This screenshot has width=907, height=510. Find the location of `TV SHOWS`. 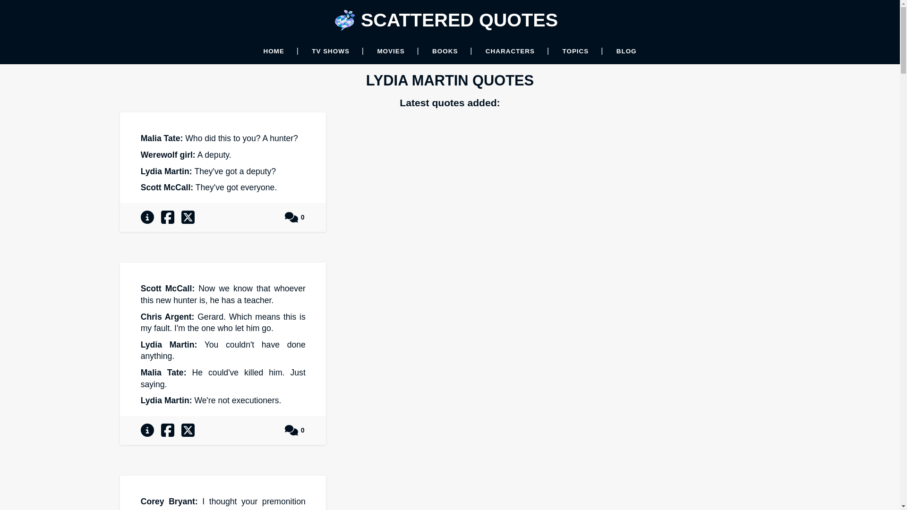

TV SHOWS is located at coordinates (331, 51).